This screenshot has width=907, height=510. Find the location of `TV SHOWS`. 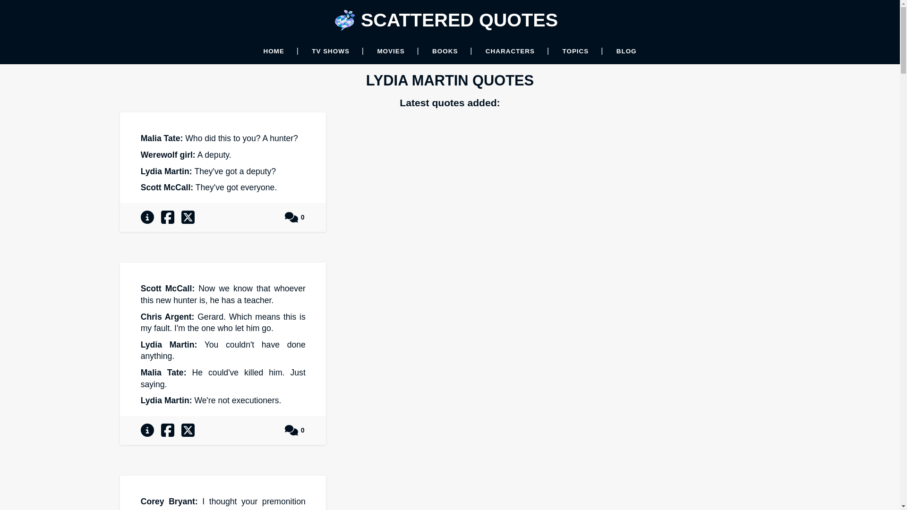

TV SHOWS is located at coordinates (331, 51).